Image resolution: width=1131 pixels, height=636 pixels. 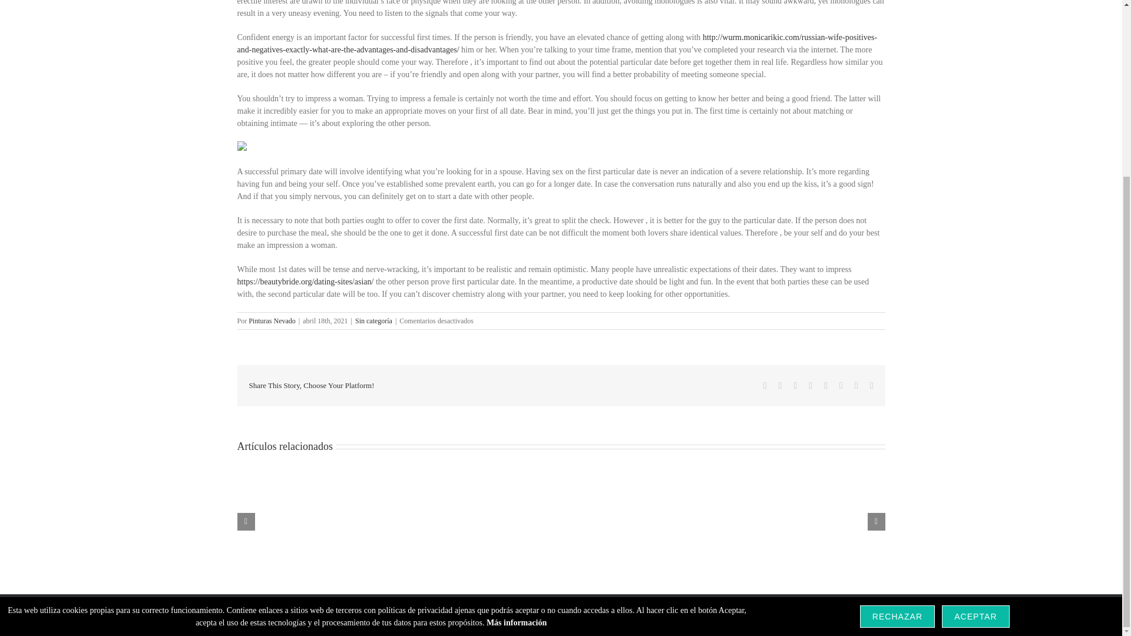 I want to click on Vk, so click(x=856, y=385).